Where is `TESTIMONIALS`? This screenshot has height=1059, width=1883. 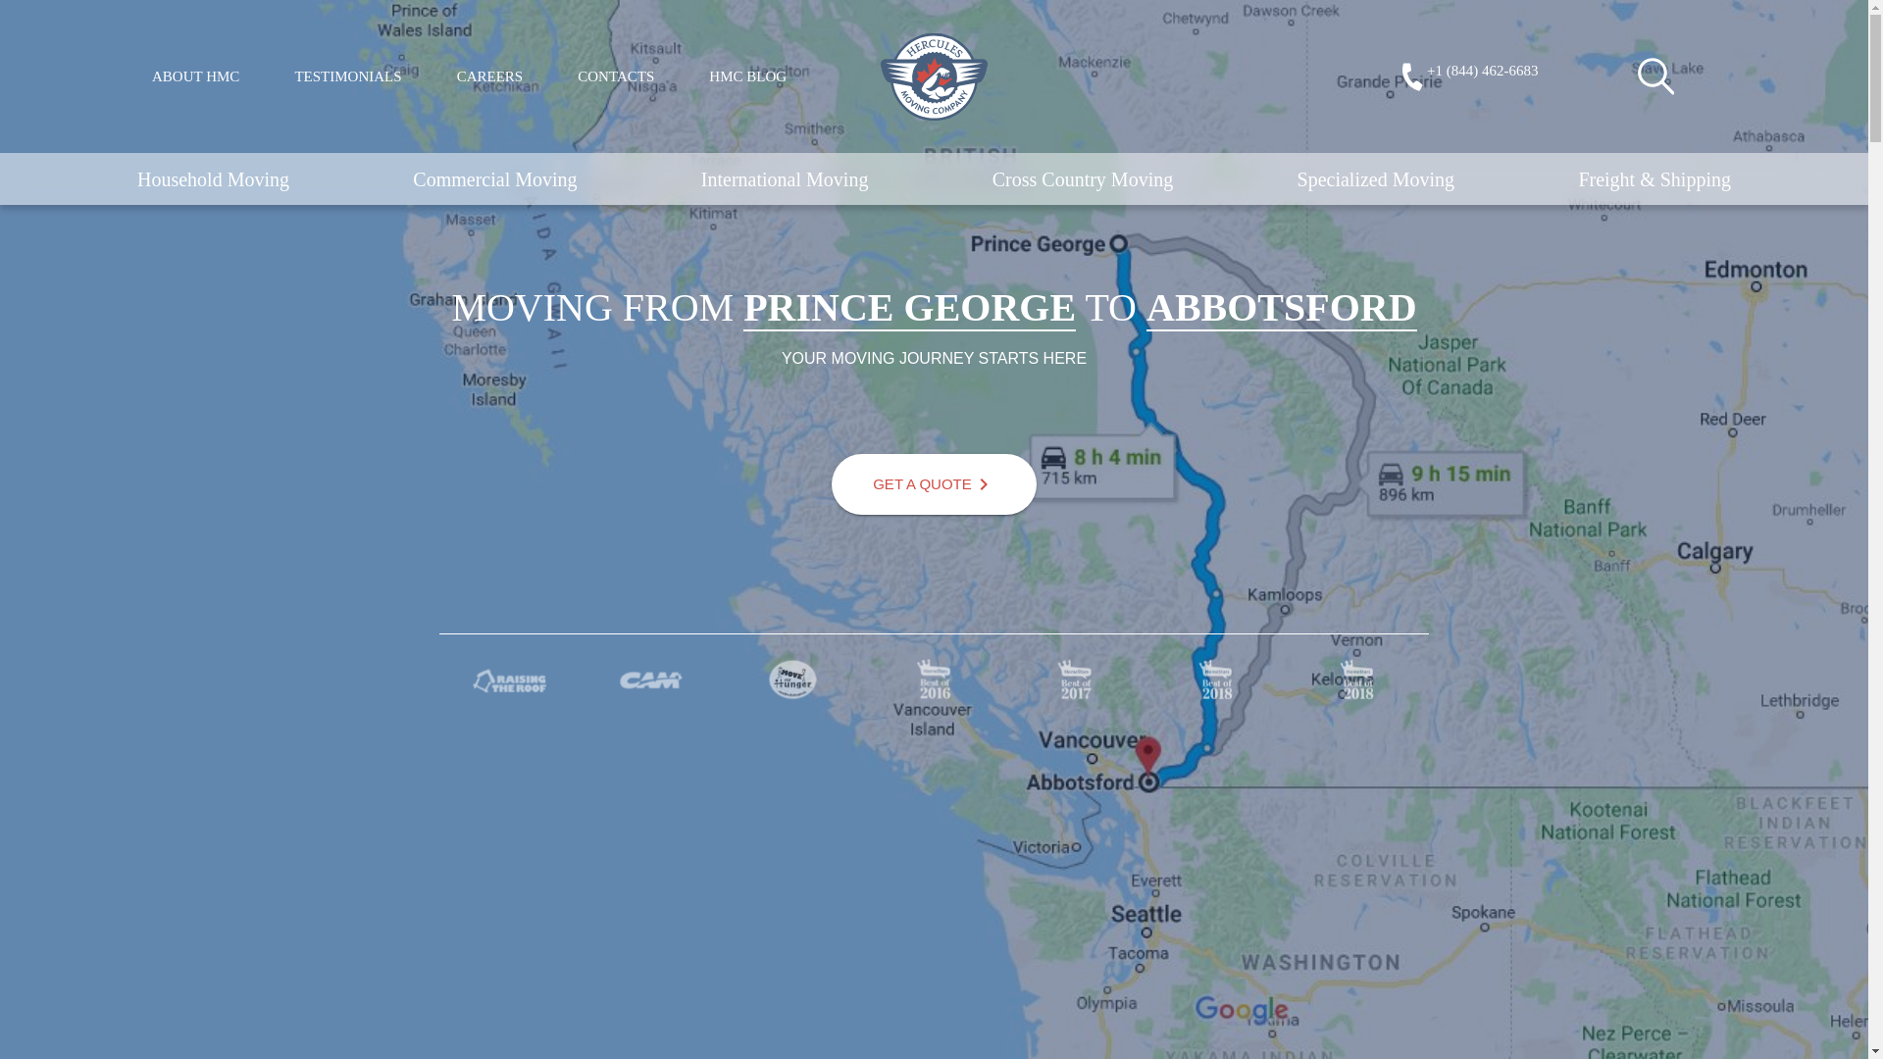 TESTIMONIALS is located at coordinates (347, 76).